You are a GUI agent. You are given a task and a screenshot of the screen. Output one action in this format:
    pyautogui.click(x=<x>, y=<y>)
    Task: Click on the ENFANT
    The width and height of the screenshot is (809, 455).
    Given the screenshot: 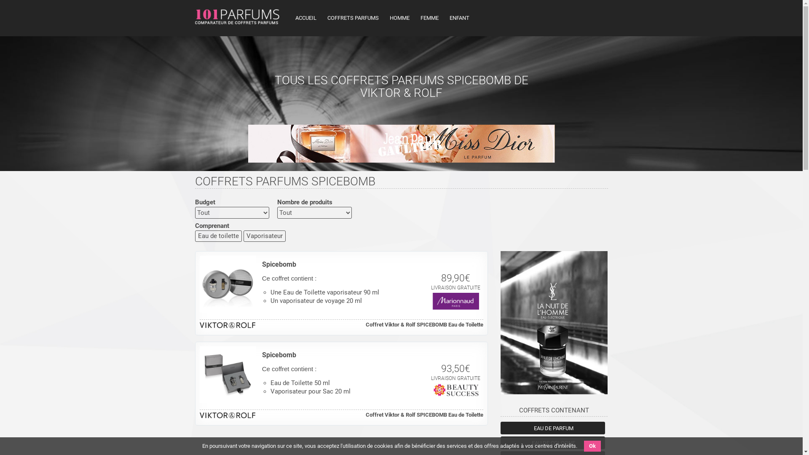 What is the action you would take?
    pyautogui.click(x=459, y=18)
    